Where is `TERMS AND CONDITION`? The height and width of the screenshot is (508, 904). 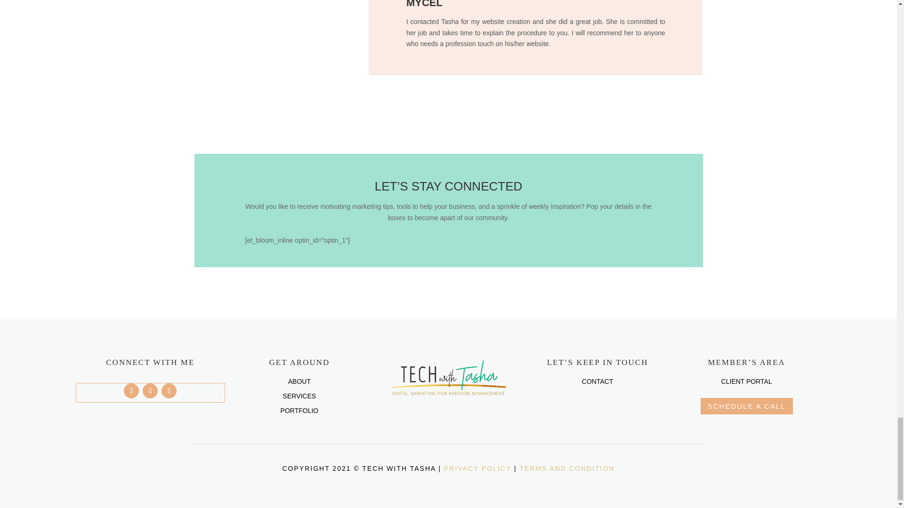
TERMS AND CONDITION is located at coordinates (567, 468).